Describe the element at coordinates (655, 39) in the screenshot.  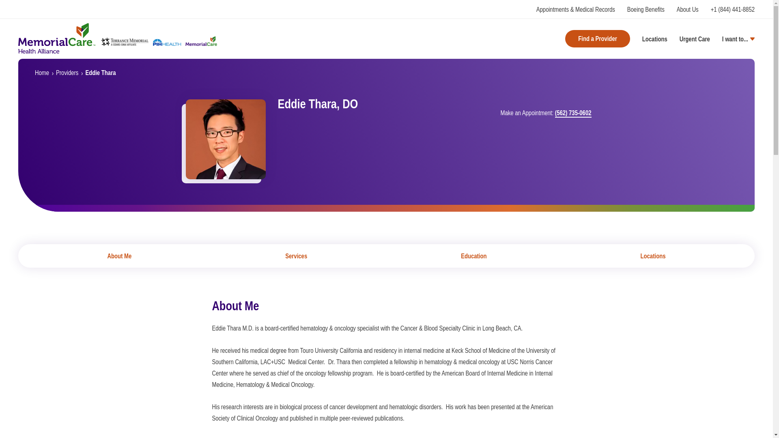
I see `Locations` at that location.